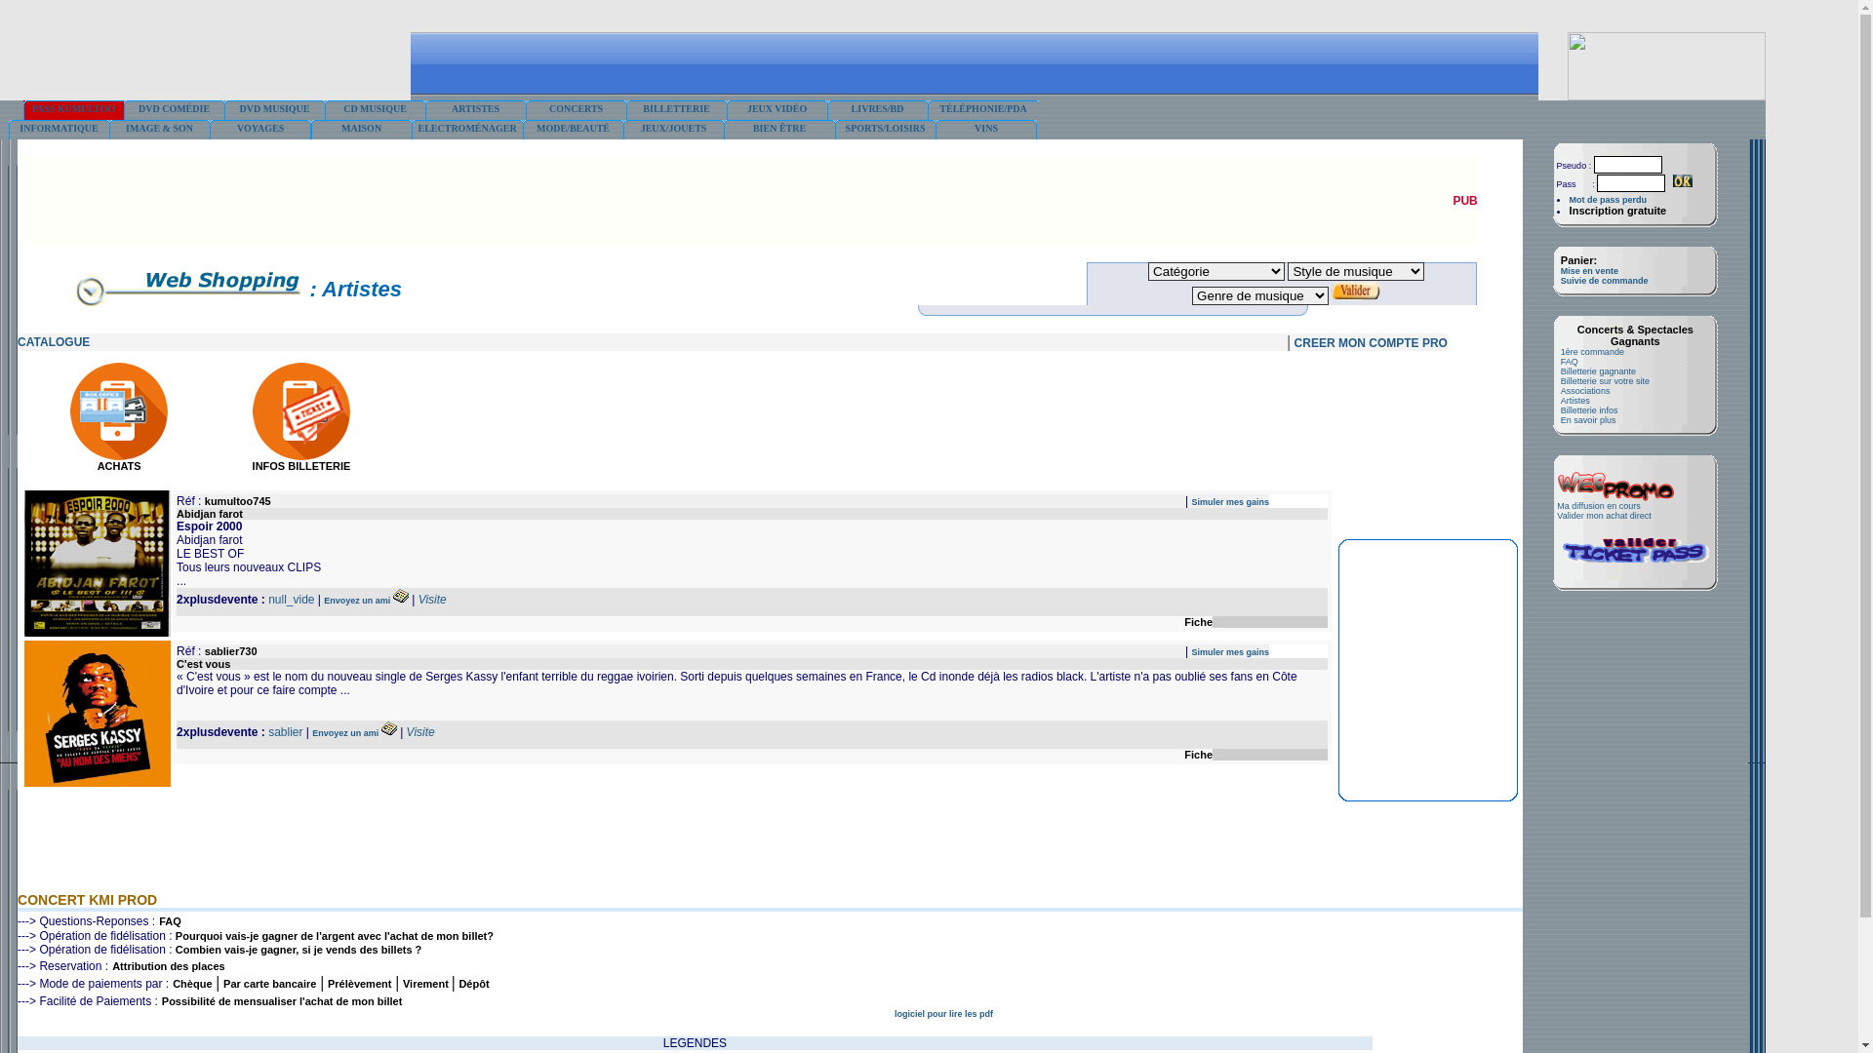 The image size is (1873, 1053). What do you see at coordinates (291, 600) in the screenshot?
I see `null_vide` at bounding box center [291, 600].